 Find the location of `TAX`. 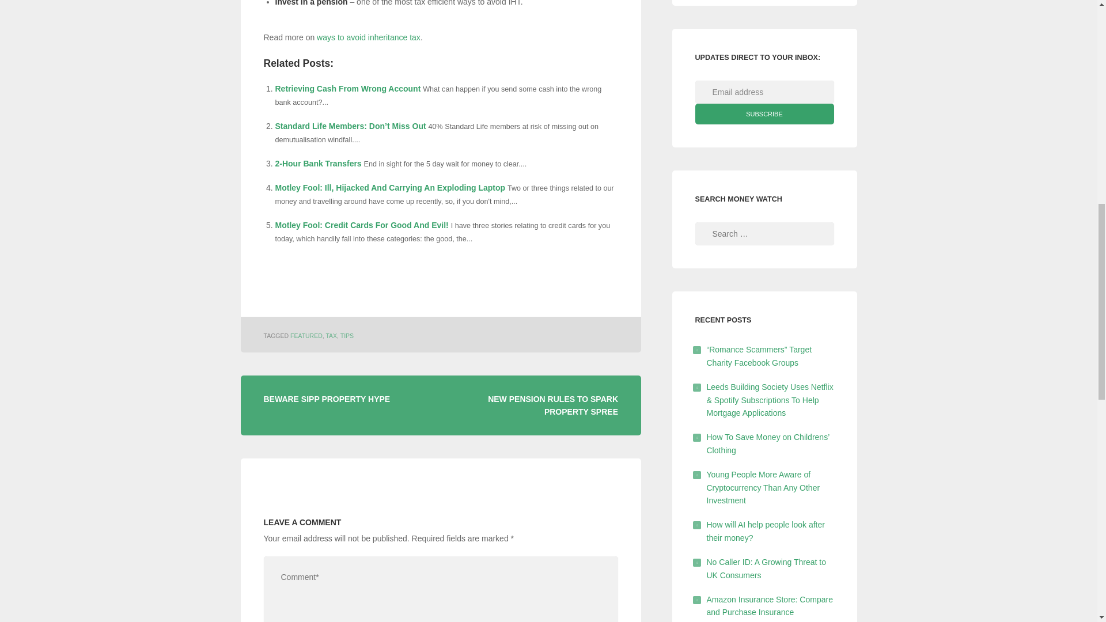

TAX is located at coordinates (331, 335).